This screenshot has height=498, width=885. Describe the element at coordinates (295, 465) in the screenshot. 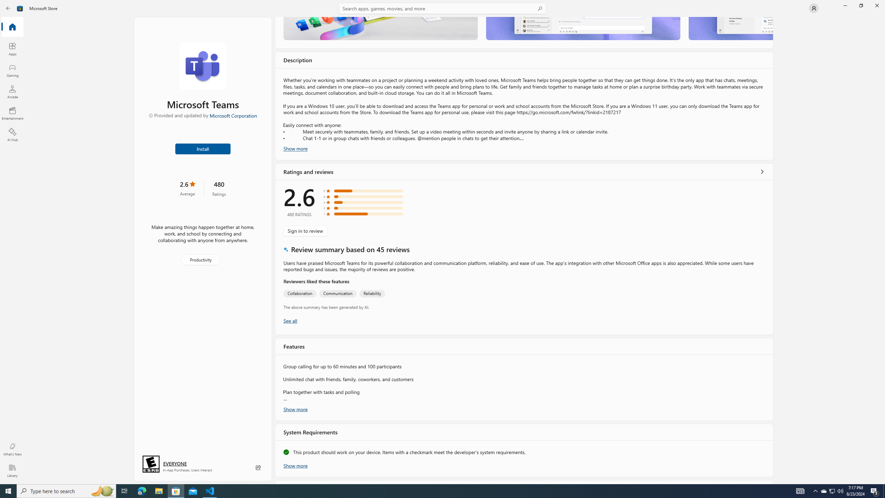

I see `Show more` at that location.